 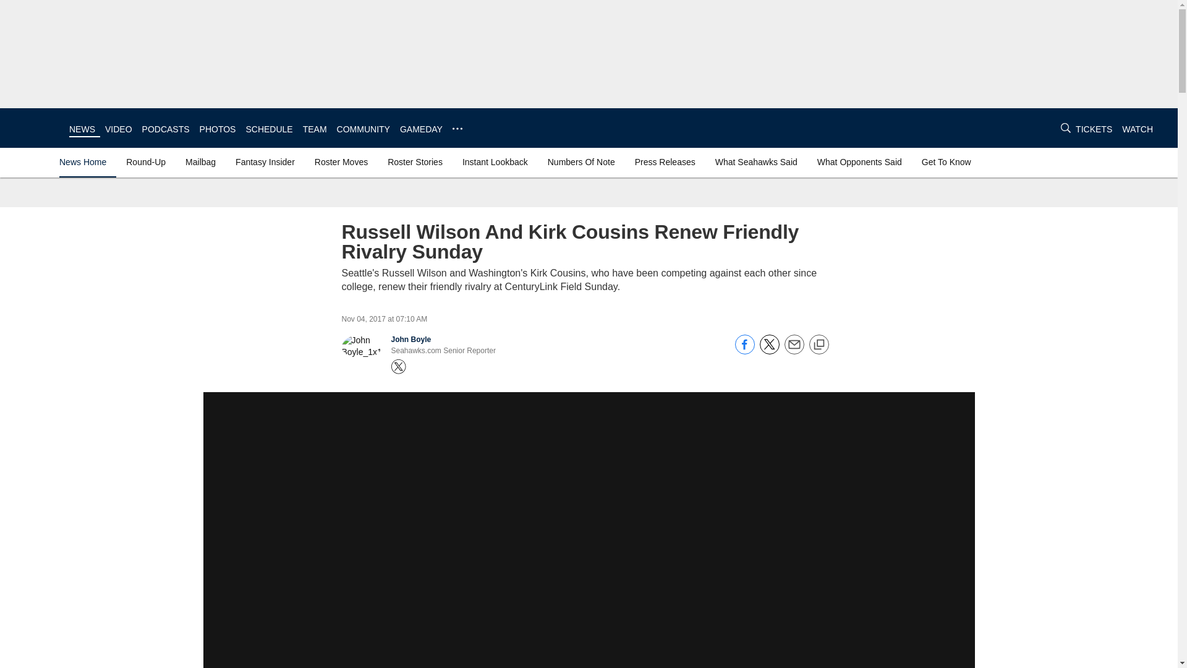 I want to click on TEAM, so click(x=315, y=129).